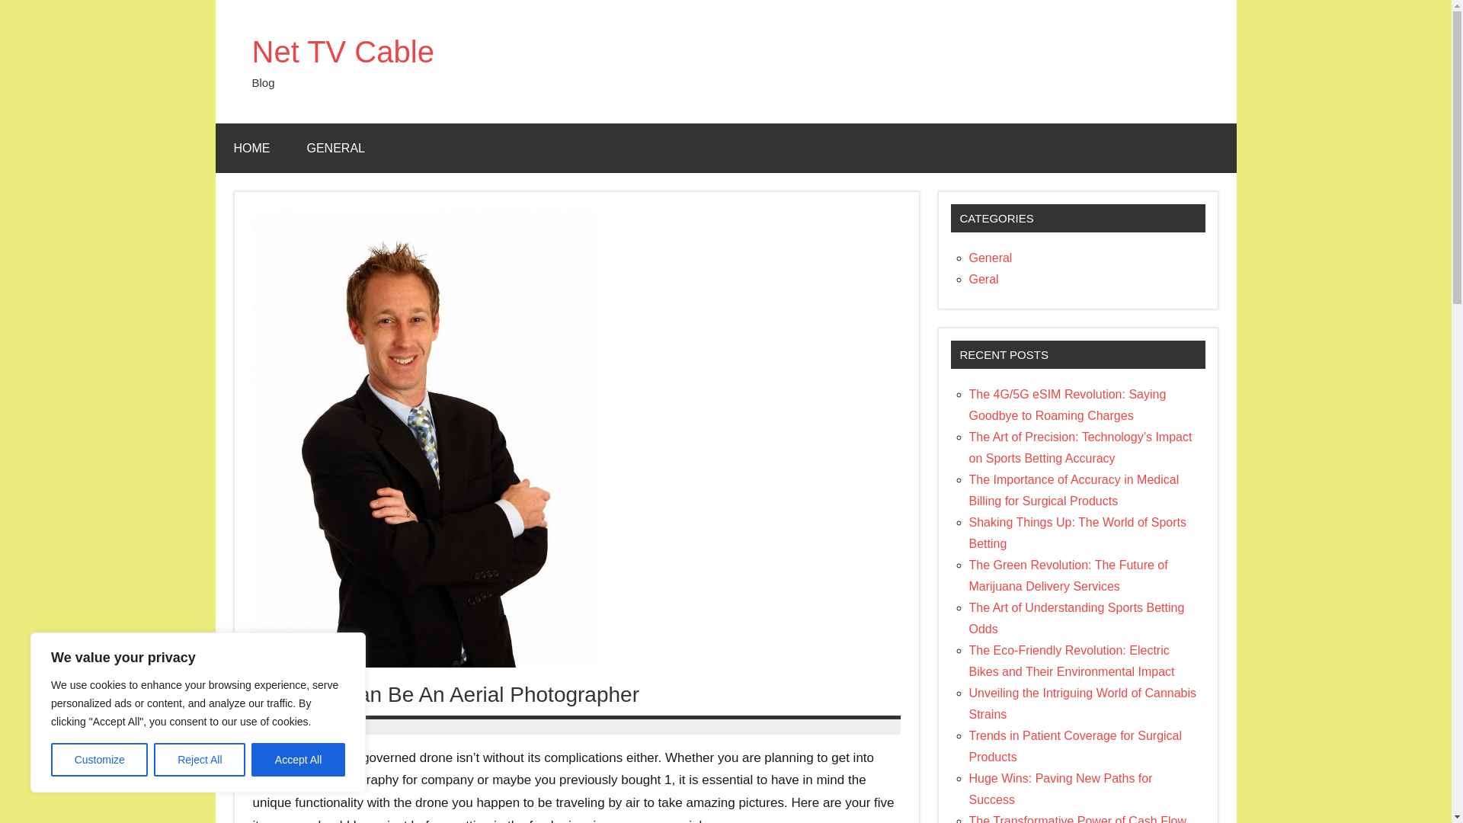 Image resolution: width=1463 pixels, height=823 pixels. Describe the element at coordinates (984, 279) in the screenshot. I see `Geral` at that location.